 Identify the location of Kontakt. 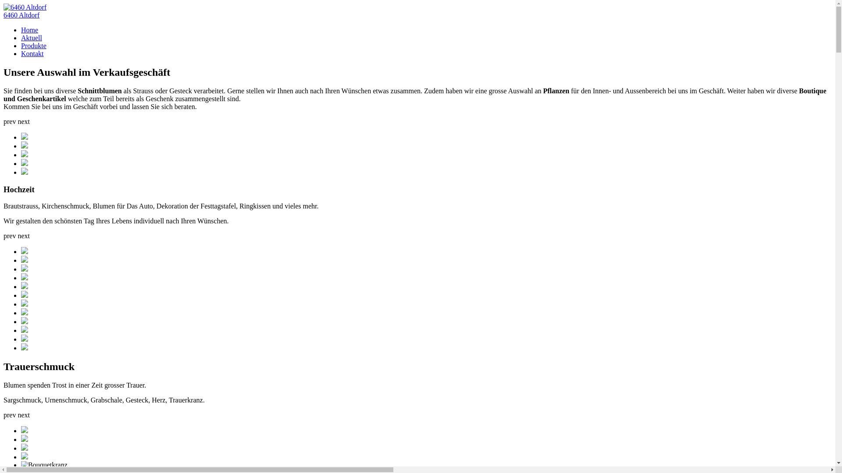
(32, 53).